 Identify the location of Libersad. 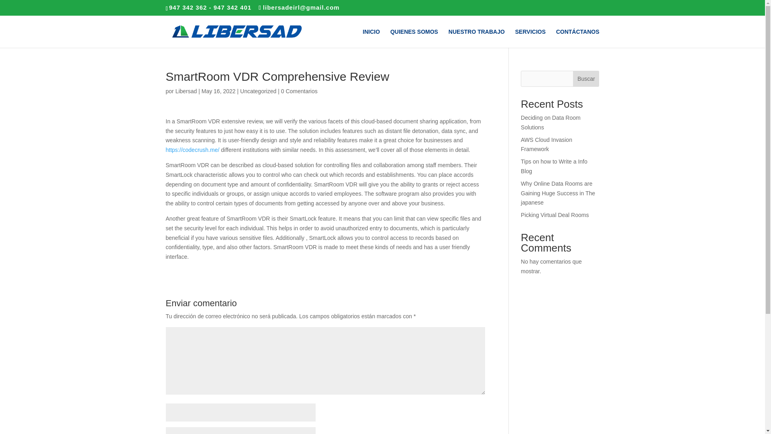
(186, 91).